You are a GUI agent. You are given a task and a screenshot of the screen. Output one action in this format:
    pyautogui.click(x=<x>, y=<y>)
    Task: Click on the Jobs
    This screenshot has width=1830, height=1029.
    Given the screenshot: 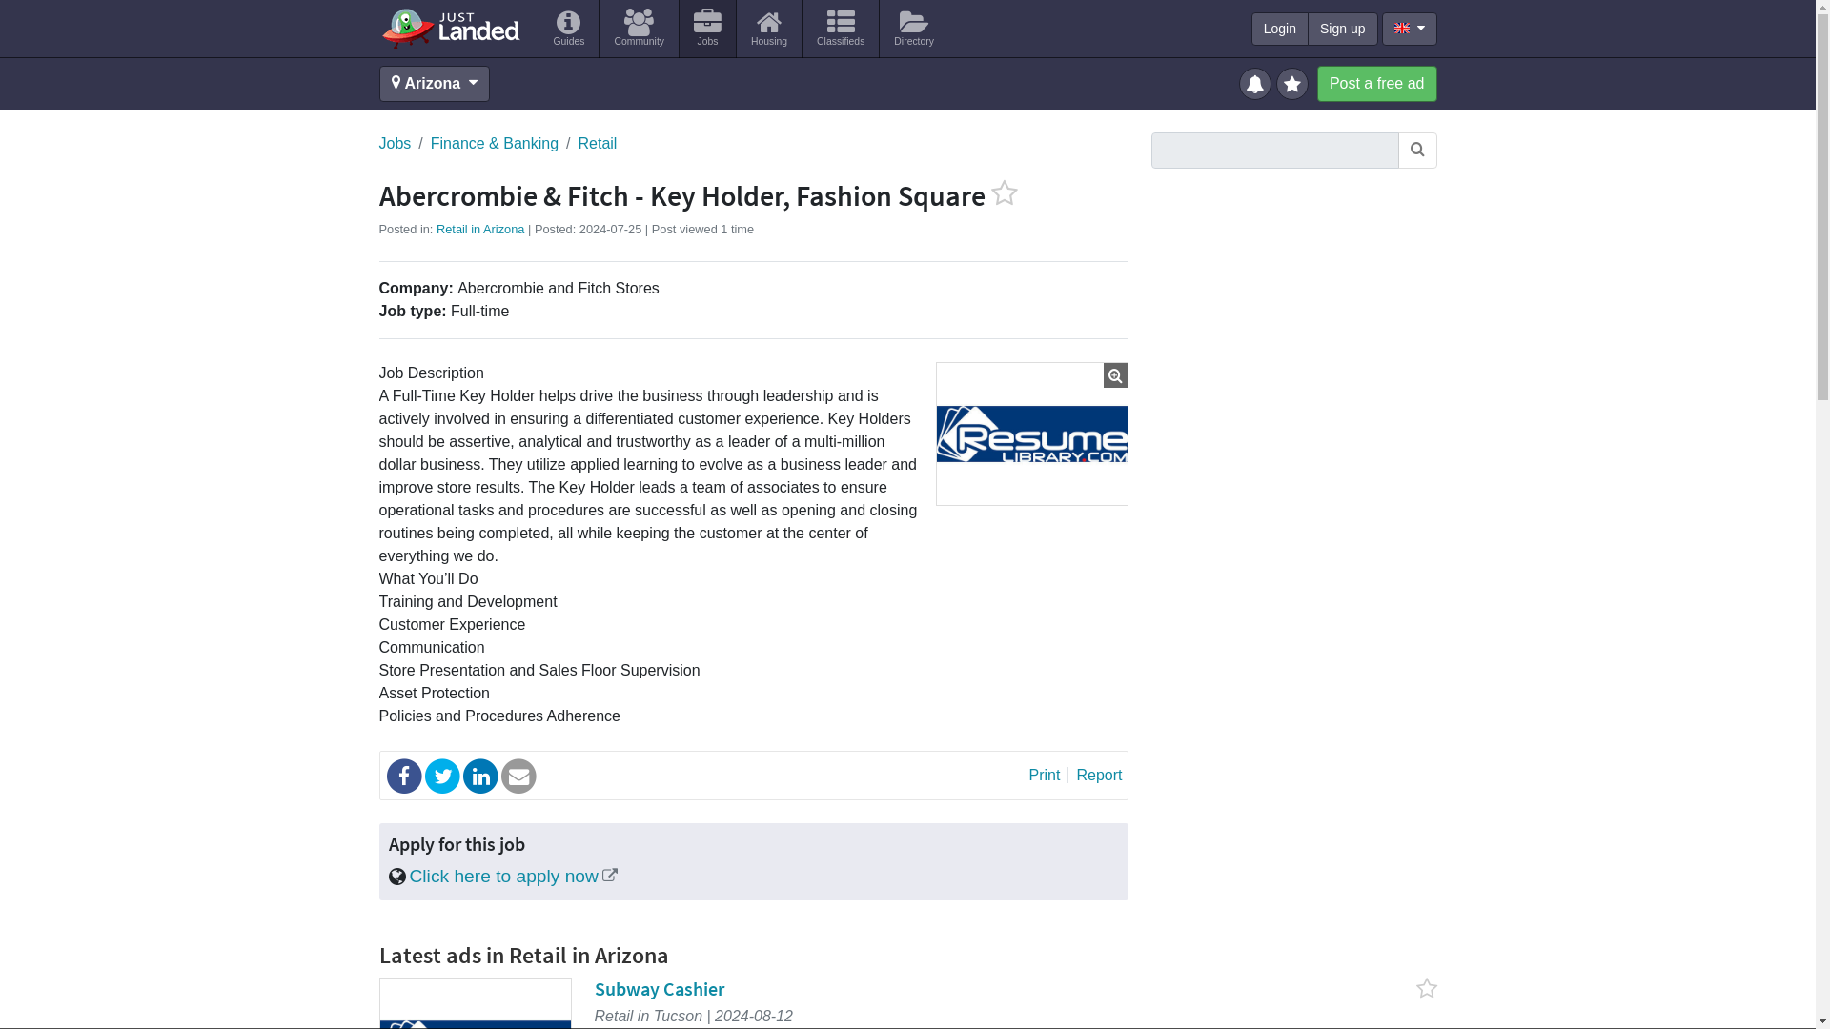 What is the action you would take?
    pyautogui.click(x=395, y=144)
    